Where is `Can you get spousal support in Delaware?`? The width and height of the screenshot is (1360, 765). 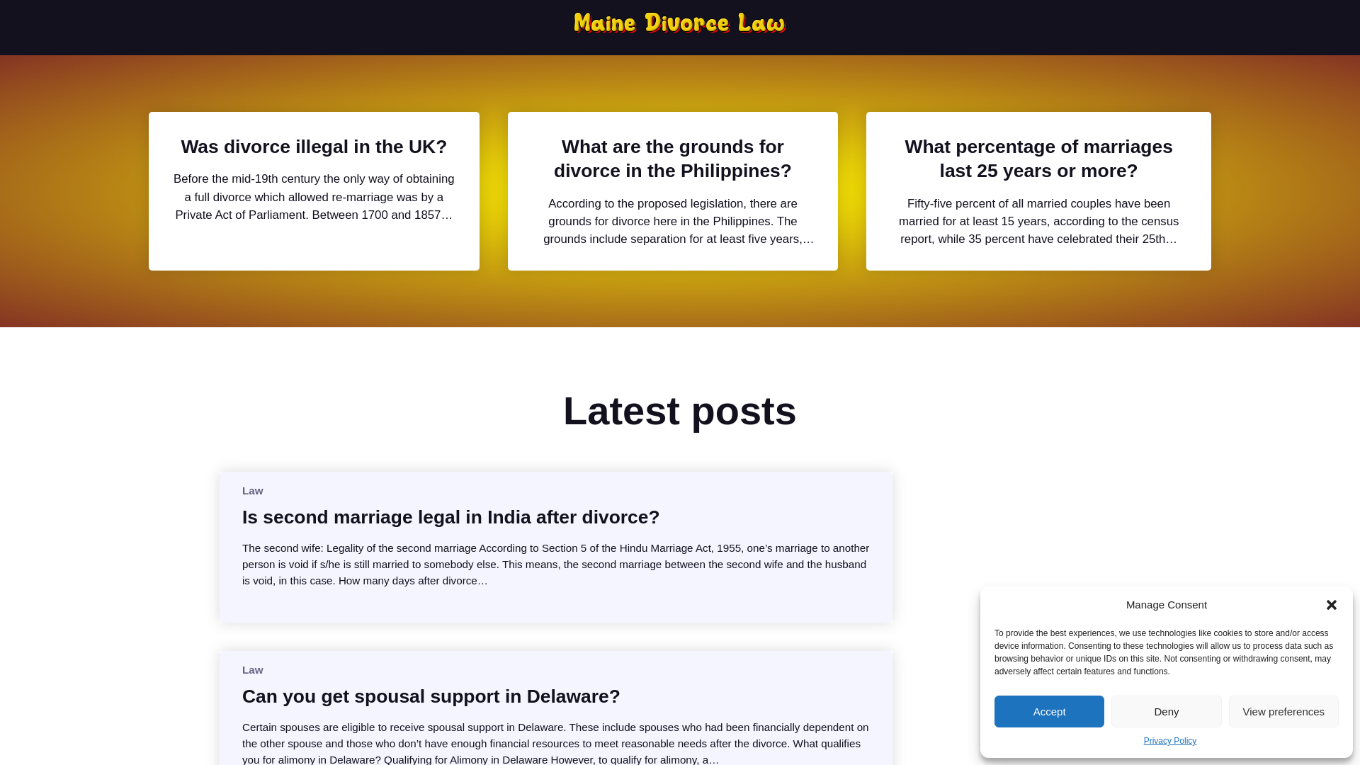
Can you get spousal support in Delaware? is located at coordinates (431, 696).